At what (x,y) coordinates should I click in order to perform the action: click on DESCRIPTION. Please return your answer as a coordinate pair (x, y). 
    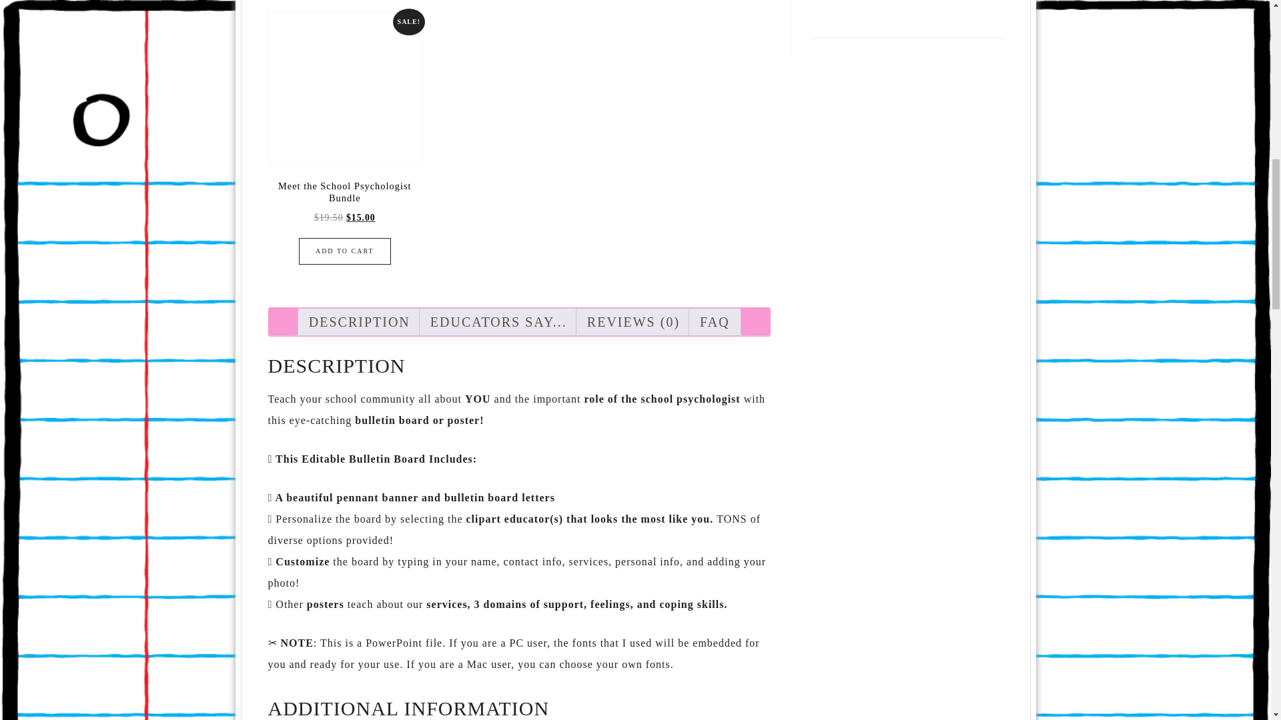
    Looking at the image, I should click on (359, 322).